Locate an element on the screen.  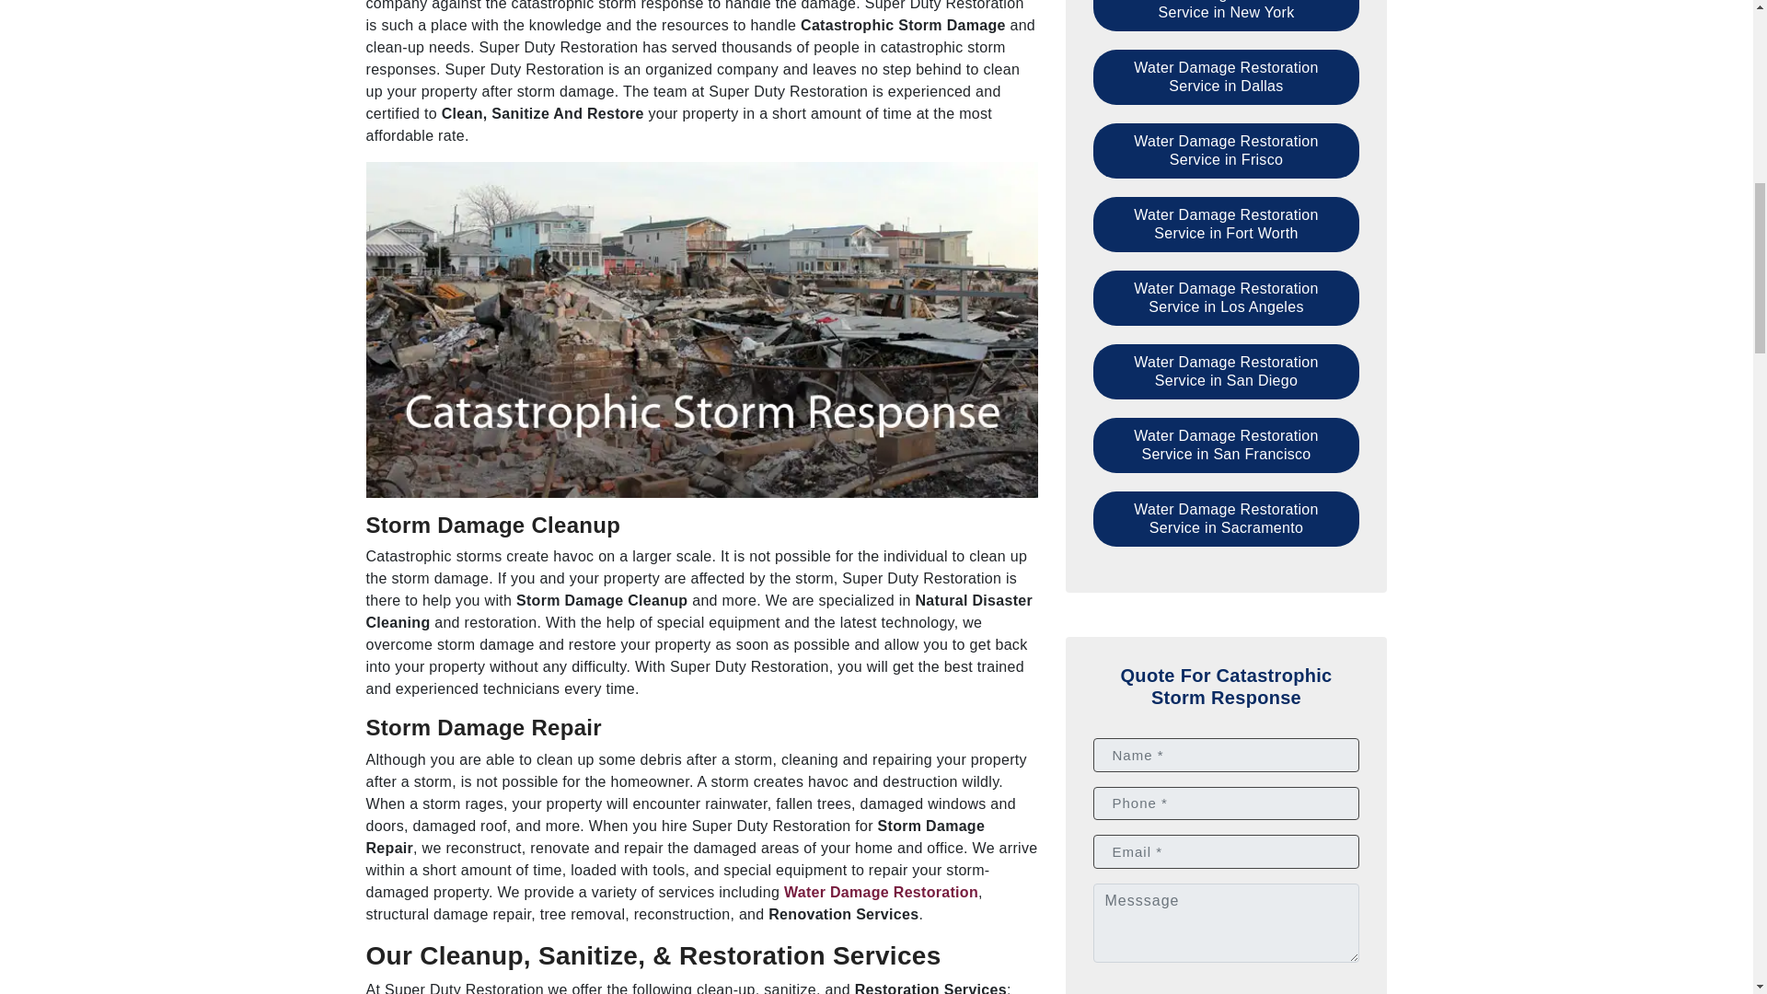
Water Damage Restoration Service in San Diego is located at coordinates (1227, 372).